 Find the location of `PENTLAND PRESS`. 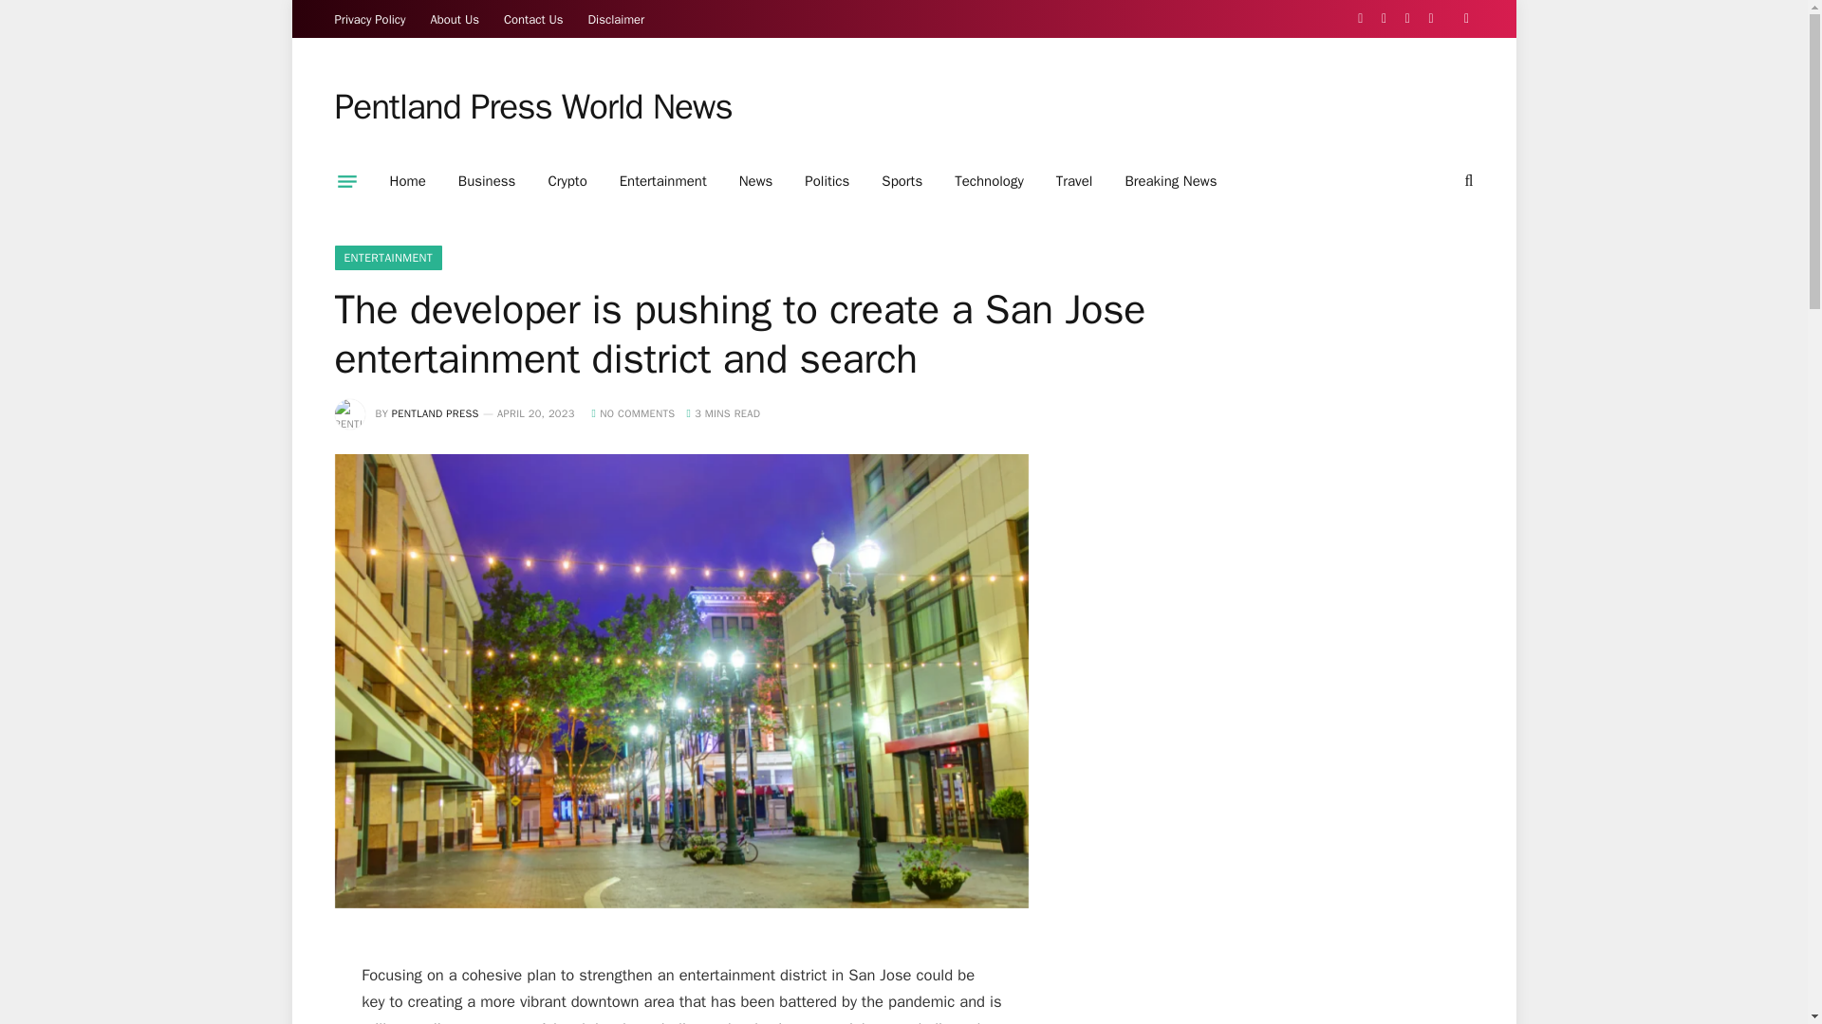

PENTLAND PRESS is located at coordinates (435, 412).